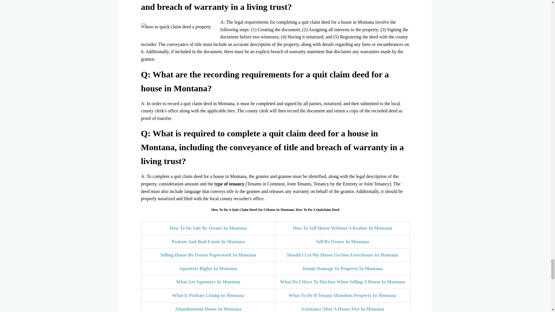  What do you see at coordinates (208, 269) in the screenshot?
I see `Squatters Rights In Montana` at bounding box center [208, 269].